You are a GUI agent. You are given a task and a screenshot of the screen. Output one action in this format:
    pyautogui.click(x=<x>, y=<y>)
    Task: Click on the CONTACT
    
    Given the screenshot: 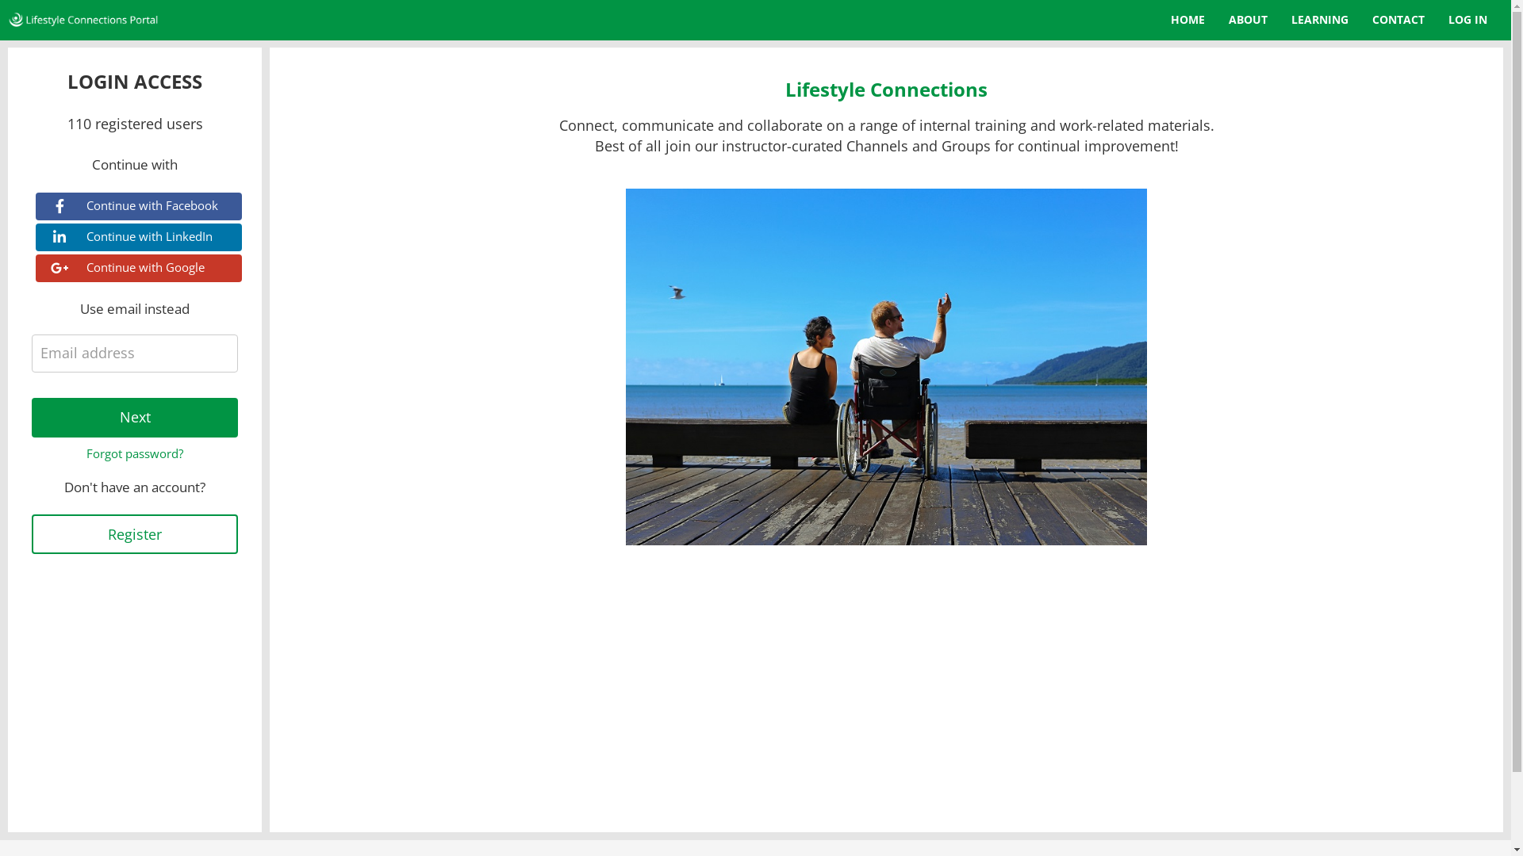 What is the action you would take?
    pyautogui.click(x=1398, y=21)
    